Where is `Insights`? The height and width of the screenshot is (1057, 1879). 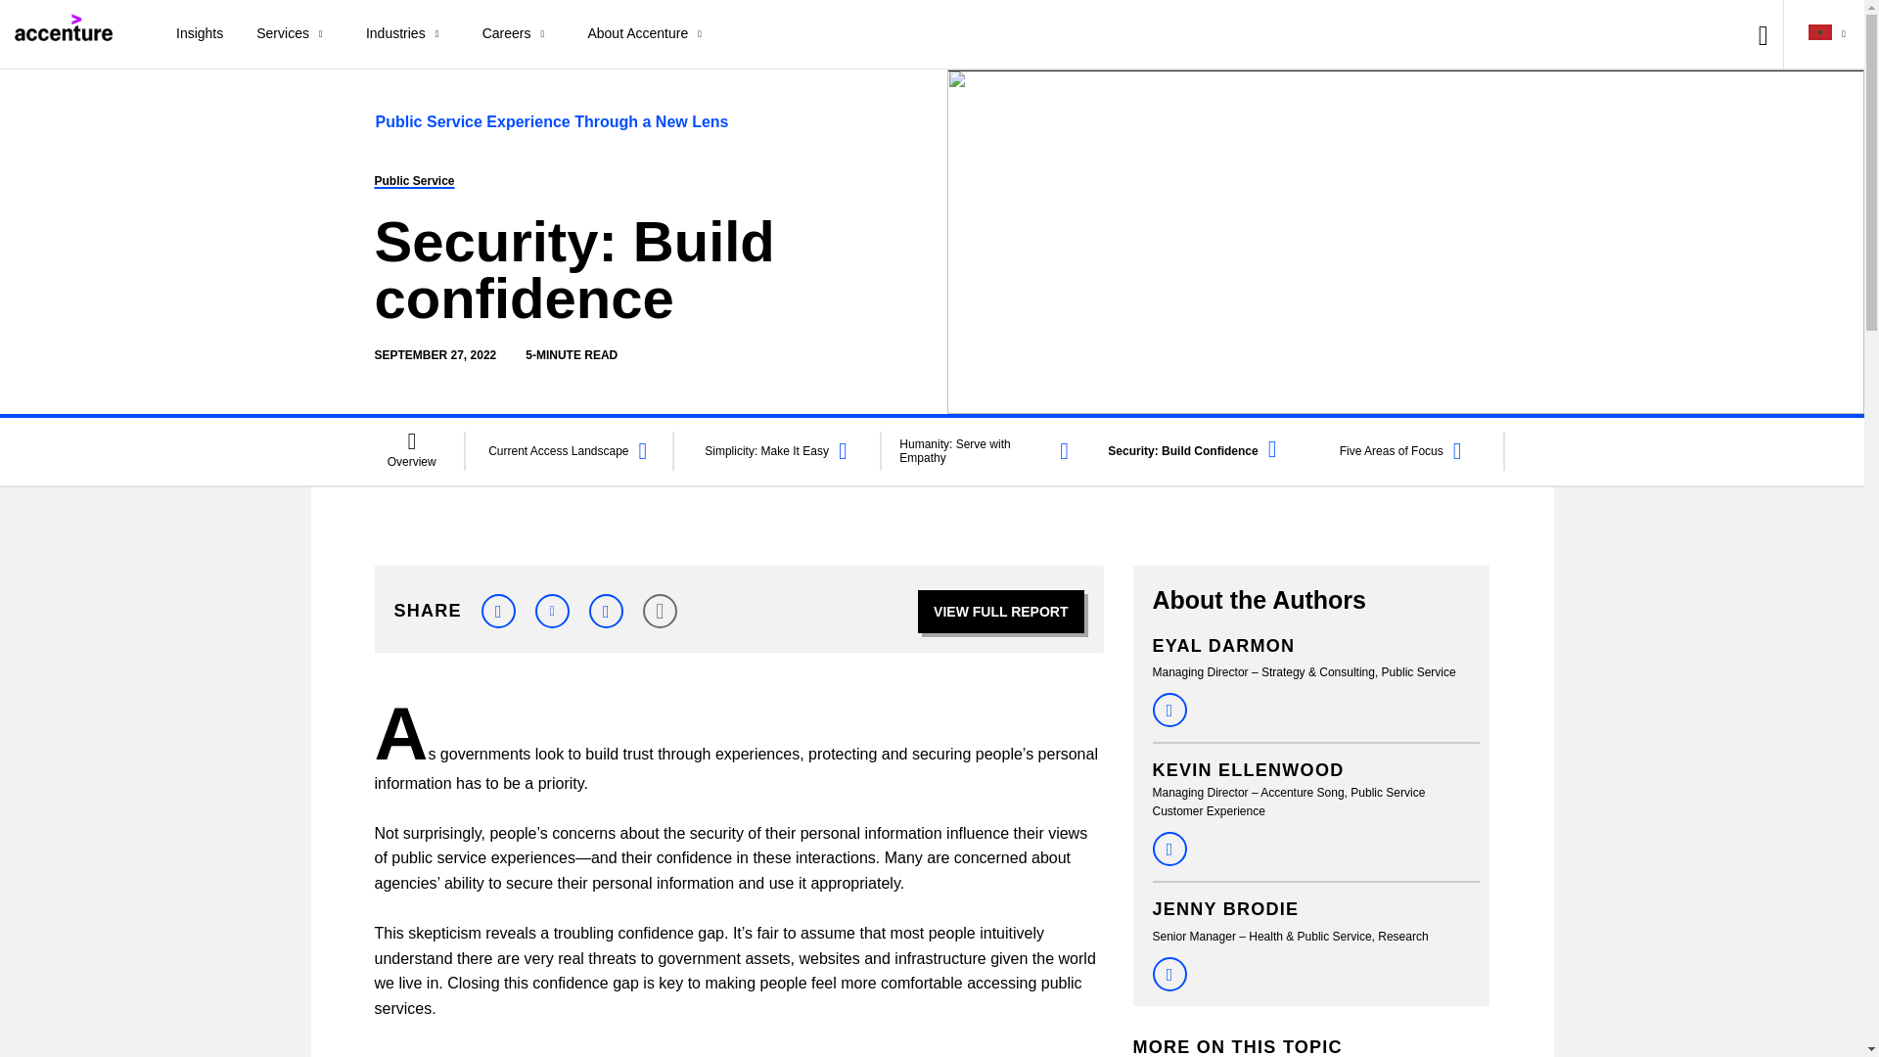
Insights is located at coordinates (200, 34).